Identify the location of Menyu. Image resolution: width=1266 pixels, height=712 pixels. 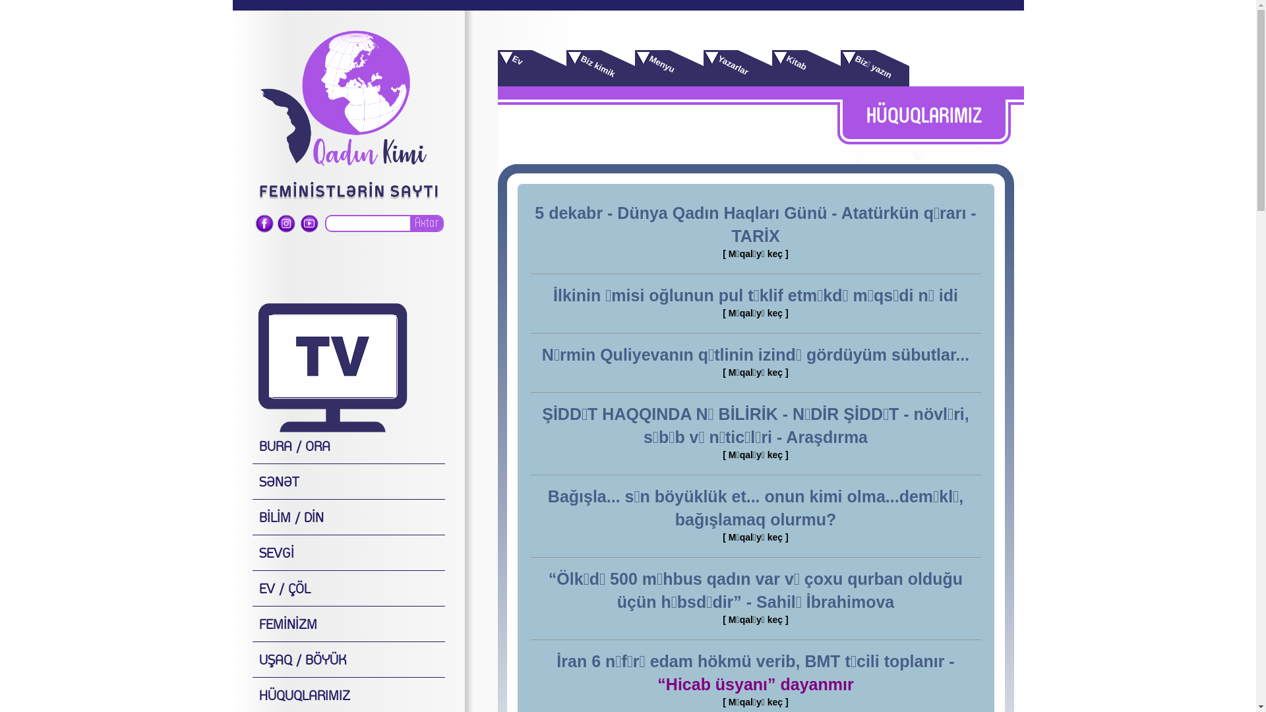
(669, 69).